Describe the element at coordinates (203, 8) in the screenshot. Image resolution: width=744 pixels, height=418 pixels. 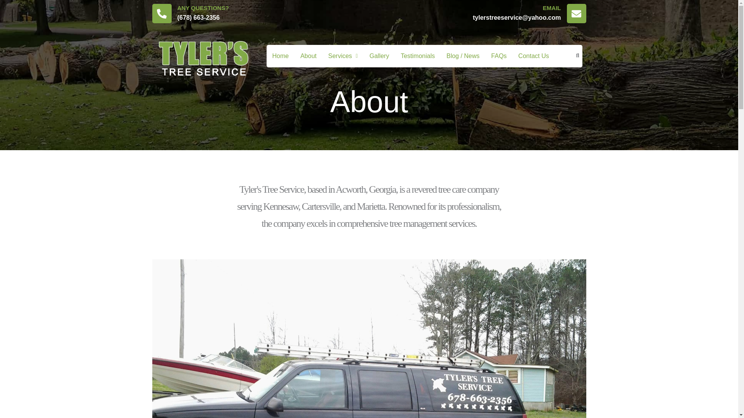
I see `ANY QUESTIONS?` at that location.